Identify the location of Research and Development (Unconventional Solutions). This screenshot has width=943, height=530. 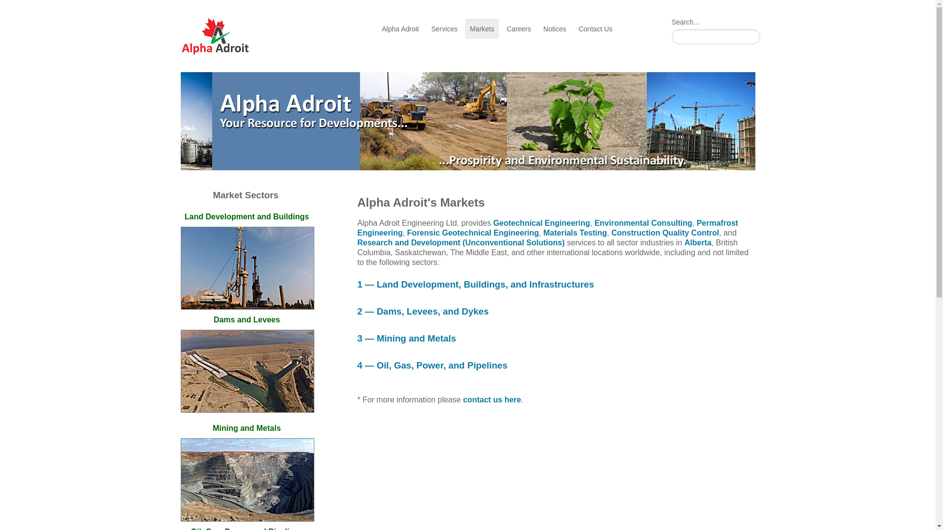
(461, 242).